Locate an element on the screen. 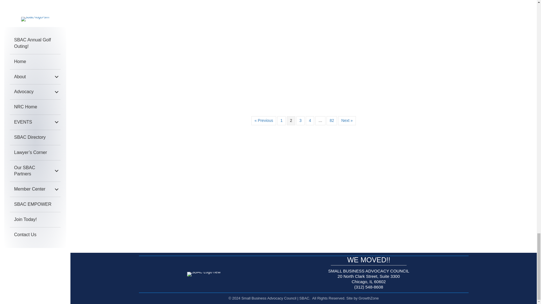 The image size is (541, 304). SBAC Logo new is located at coordinates (204, 274).